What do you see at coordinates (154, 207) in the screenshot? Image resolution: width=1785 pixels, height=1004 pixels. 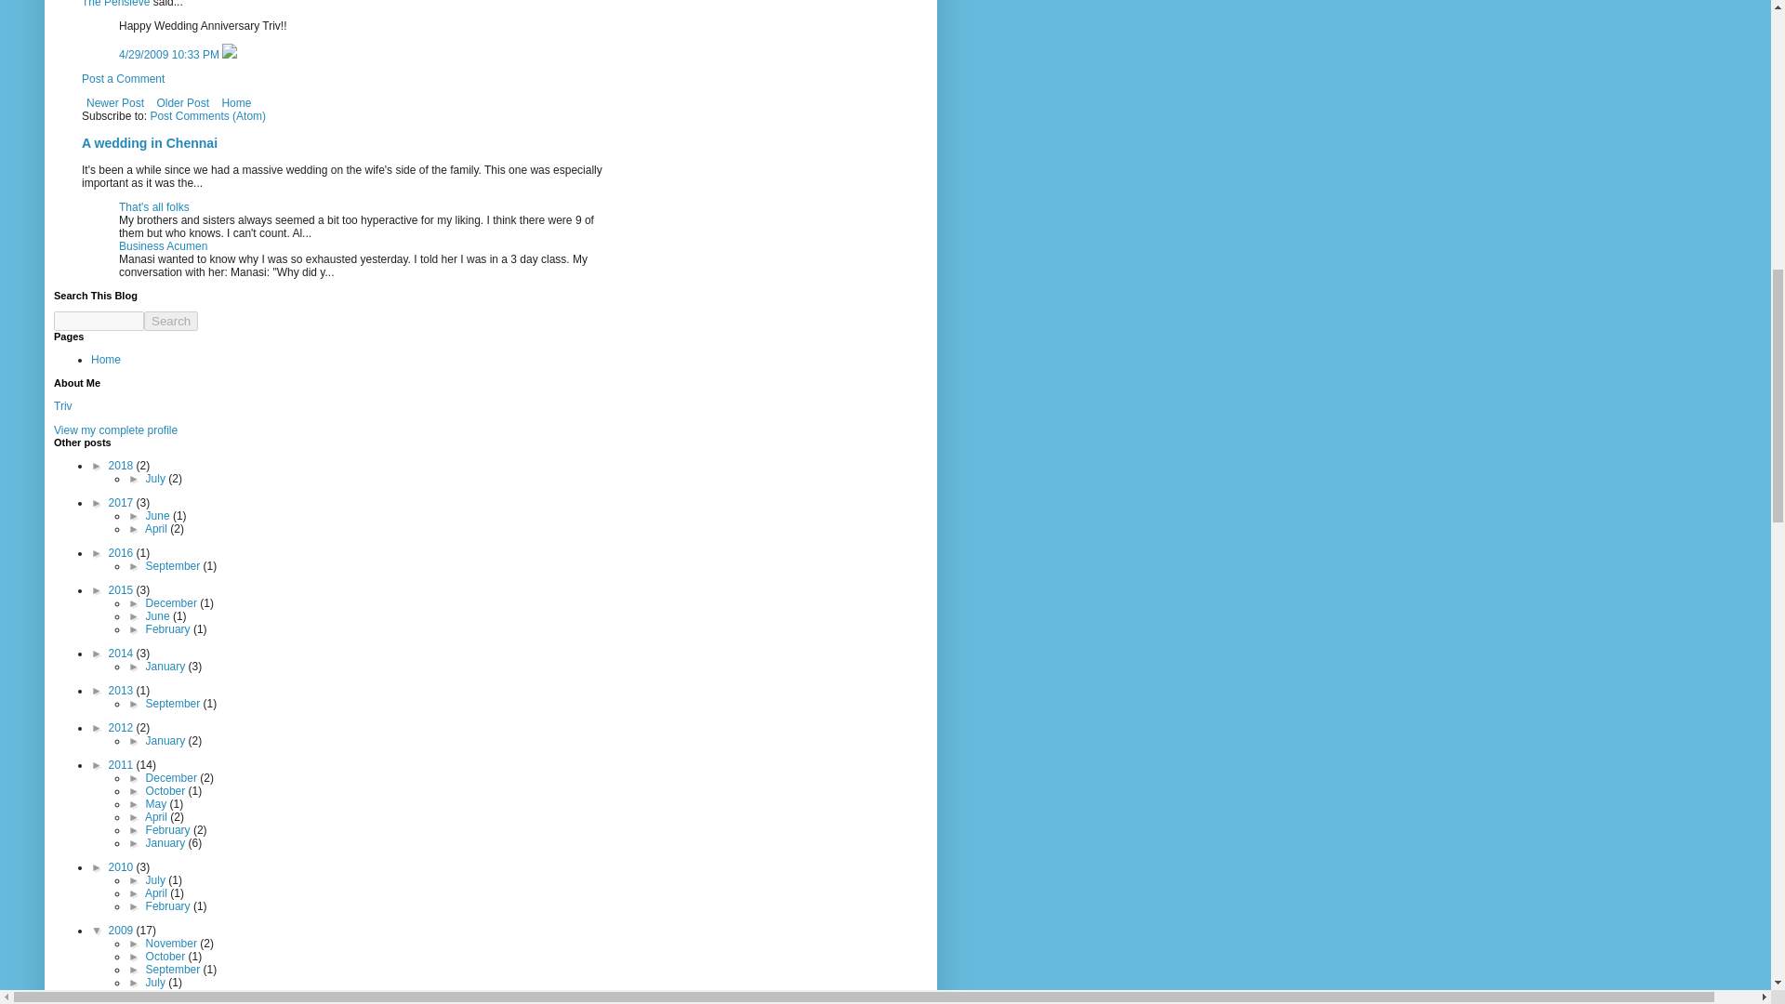 I see `That's all folks` at bounding box center [154, 207].